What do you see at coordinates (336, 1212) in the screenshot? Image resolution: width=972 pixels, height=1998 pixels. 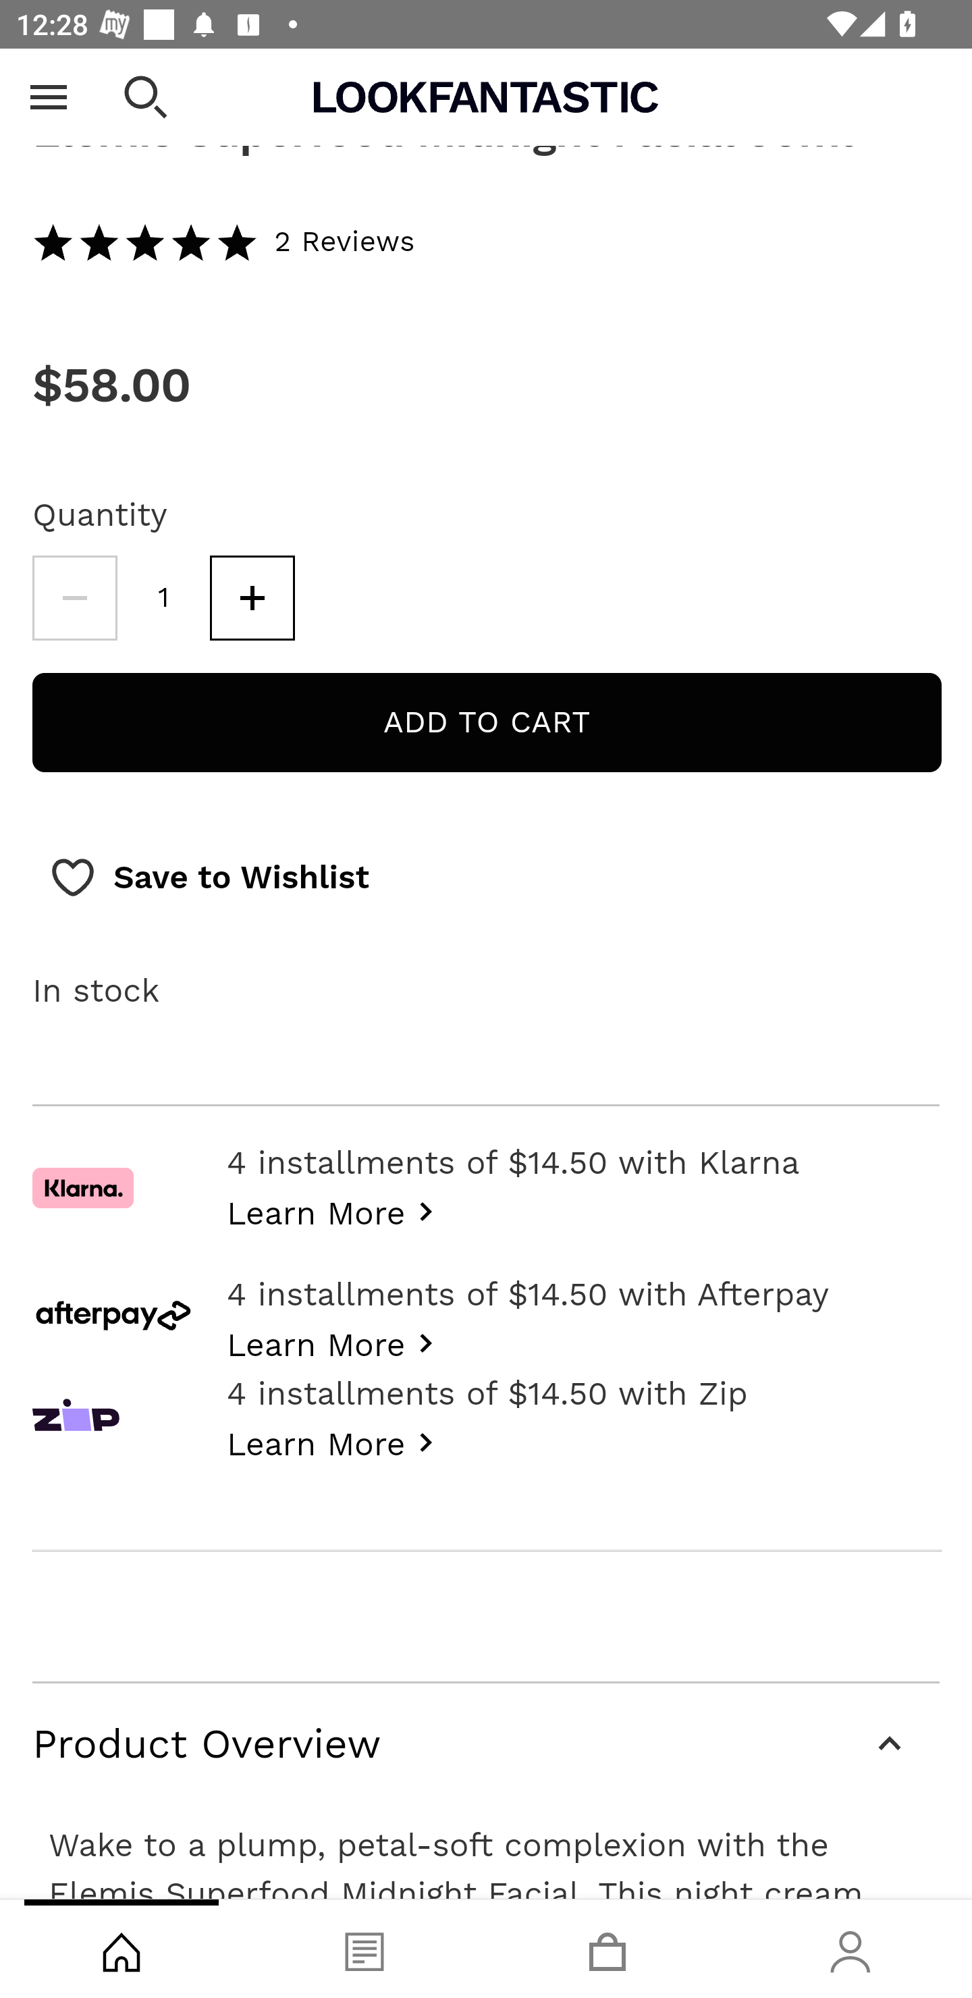 I see `Learn More about klarna_slice` at bounding box center [336, 1212].